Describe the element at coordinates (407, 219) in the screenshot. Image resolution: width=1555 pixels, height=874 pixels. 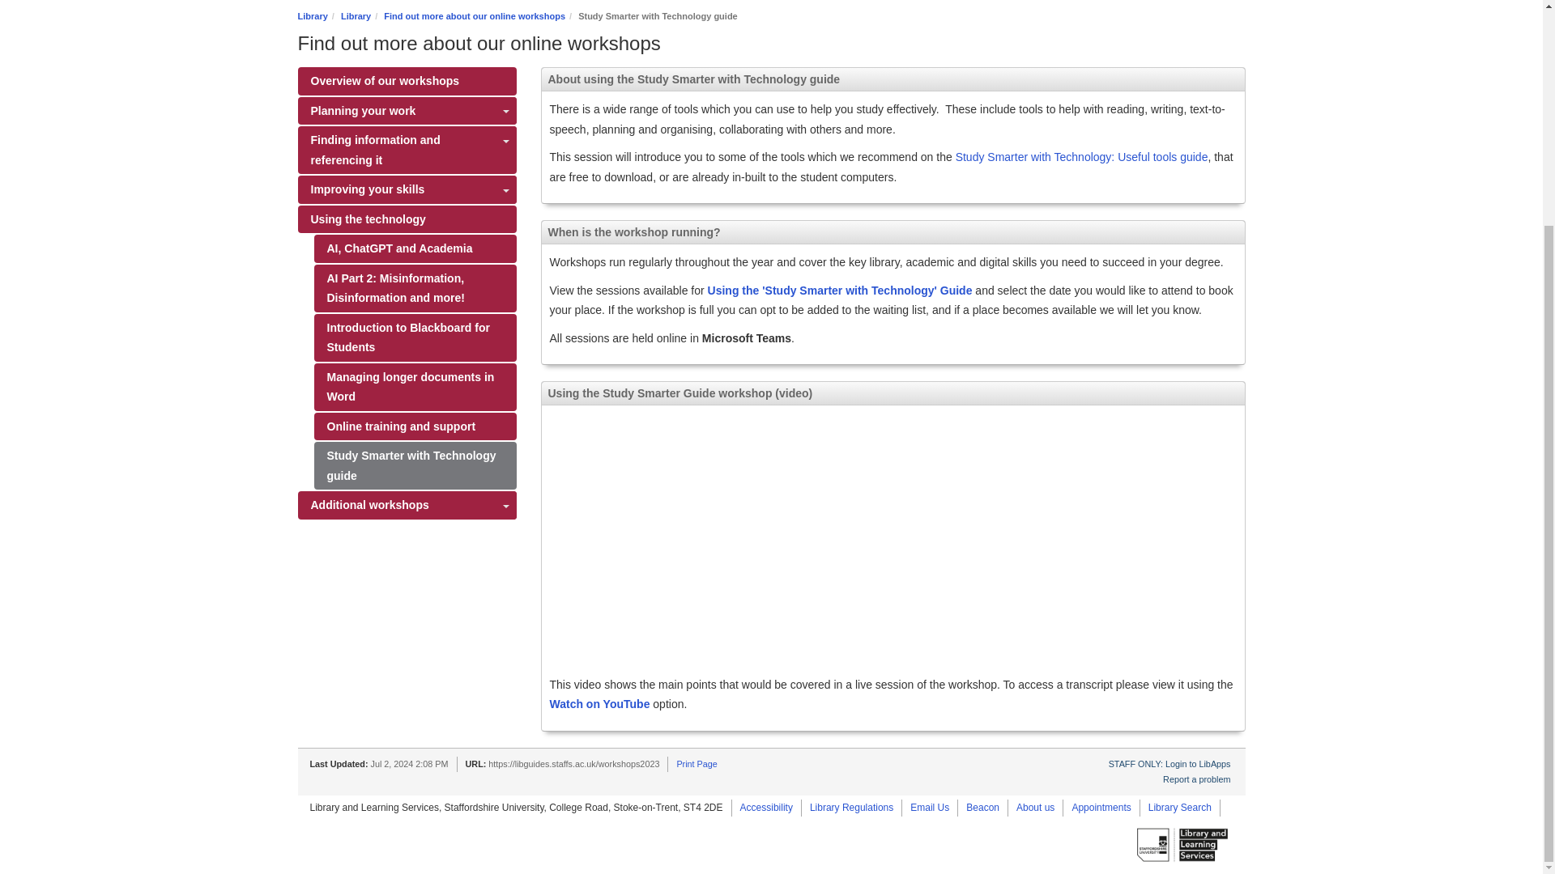
I see `Using the technology` at that location.